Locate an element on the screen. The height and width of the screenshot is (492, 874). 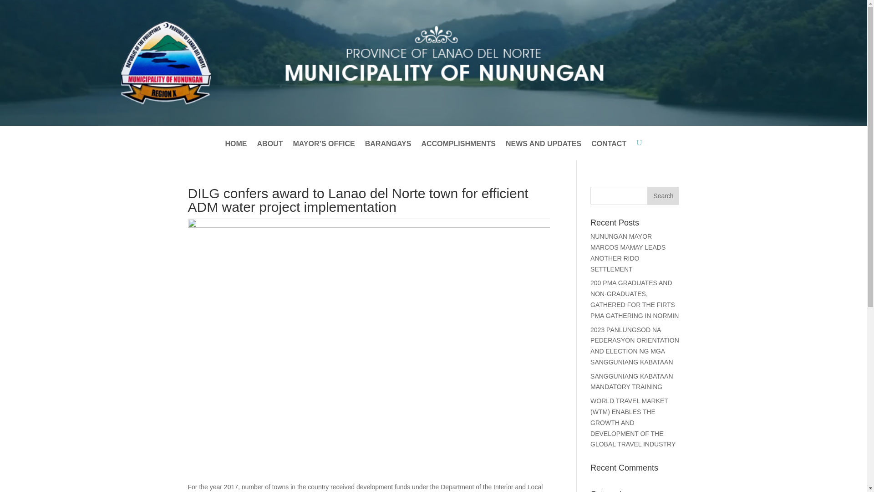
HOME is located at coordinates (236, 150).